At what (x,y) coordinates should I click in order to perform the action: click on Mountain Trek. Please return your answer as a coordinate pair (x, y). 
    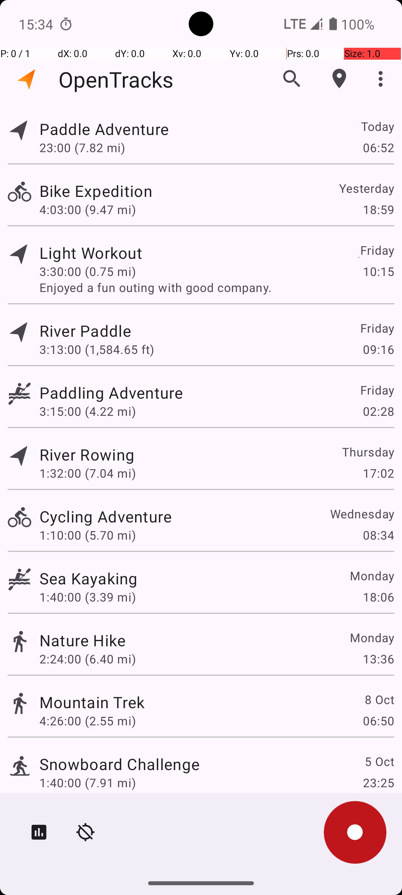
    Looking at the image, I should click on (92, 702).